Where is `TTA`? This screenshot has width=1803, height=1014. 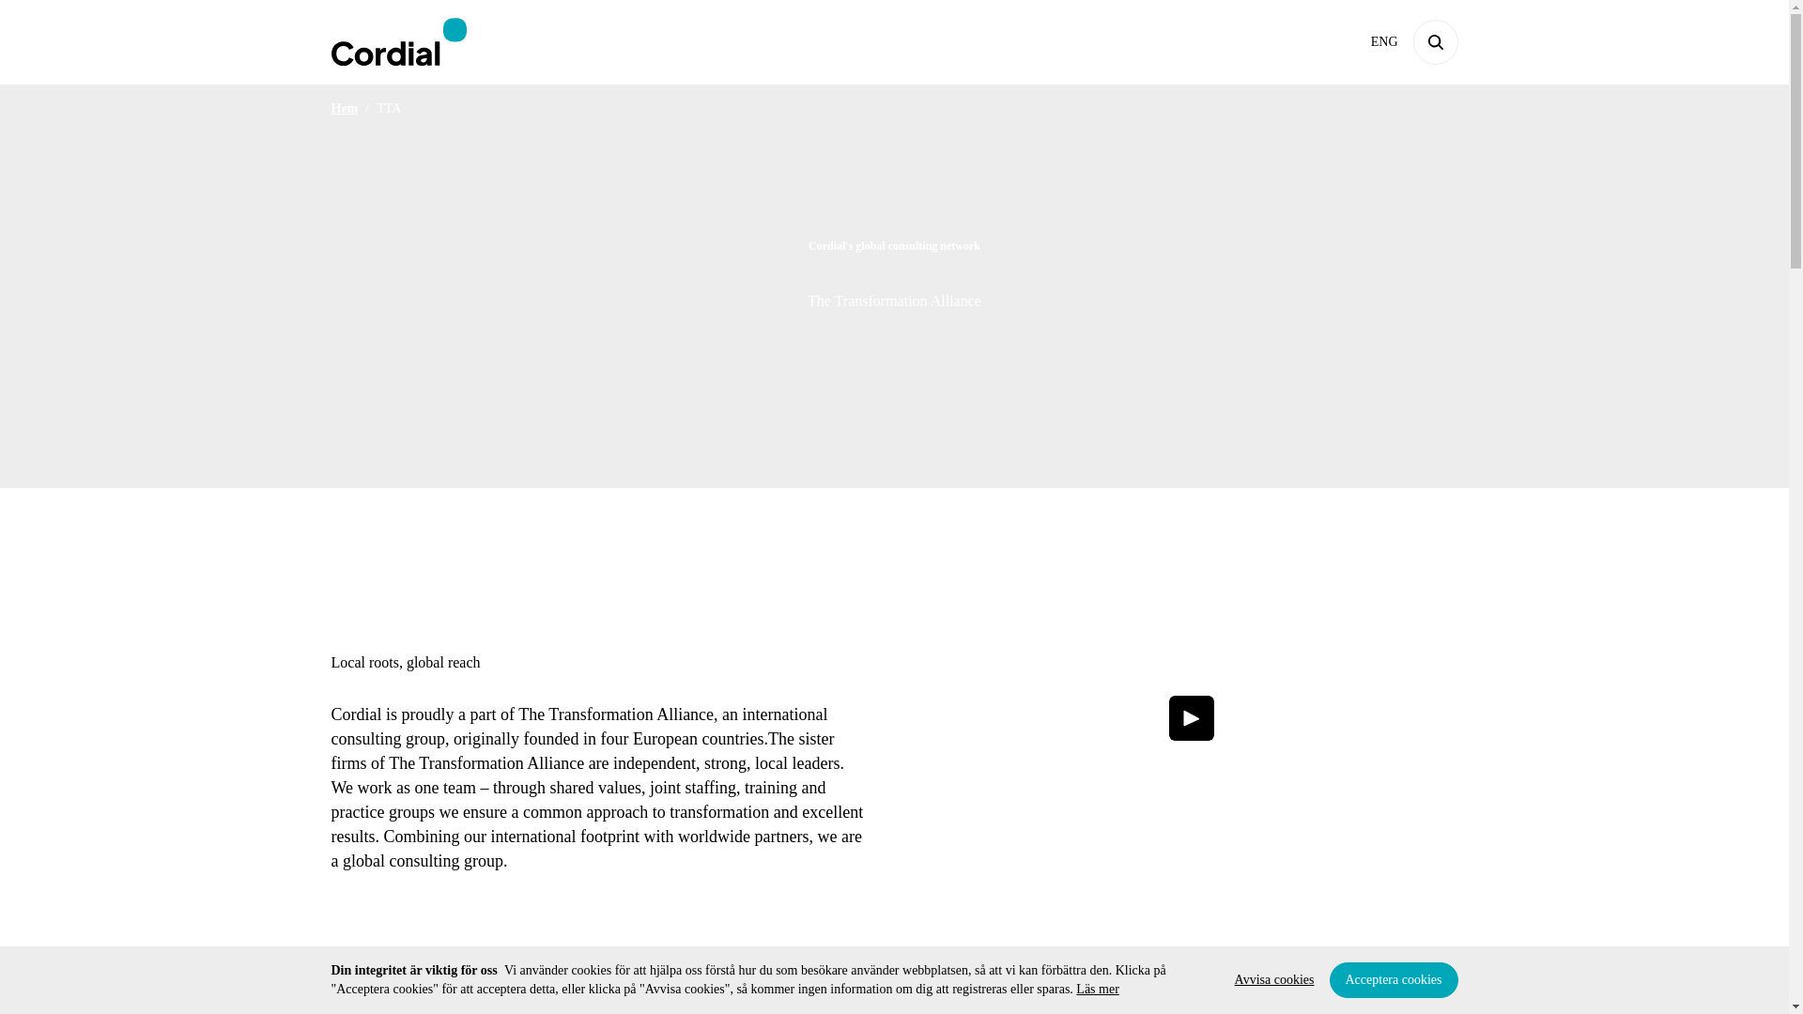 TTA is located at coordinates (389, 109).